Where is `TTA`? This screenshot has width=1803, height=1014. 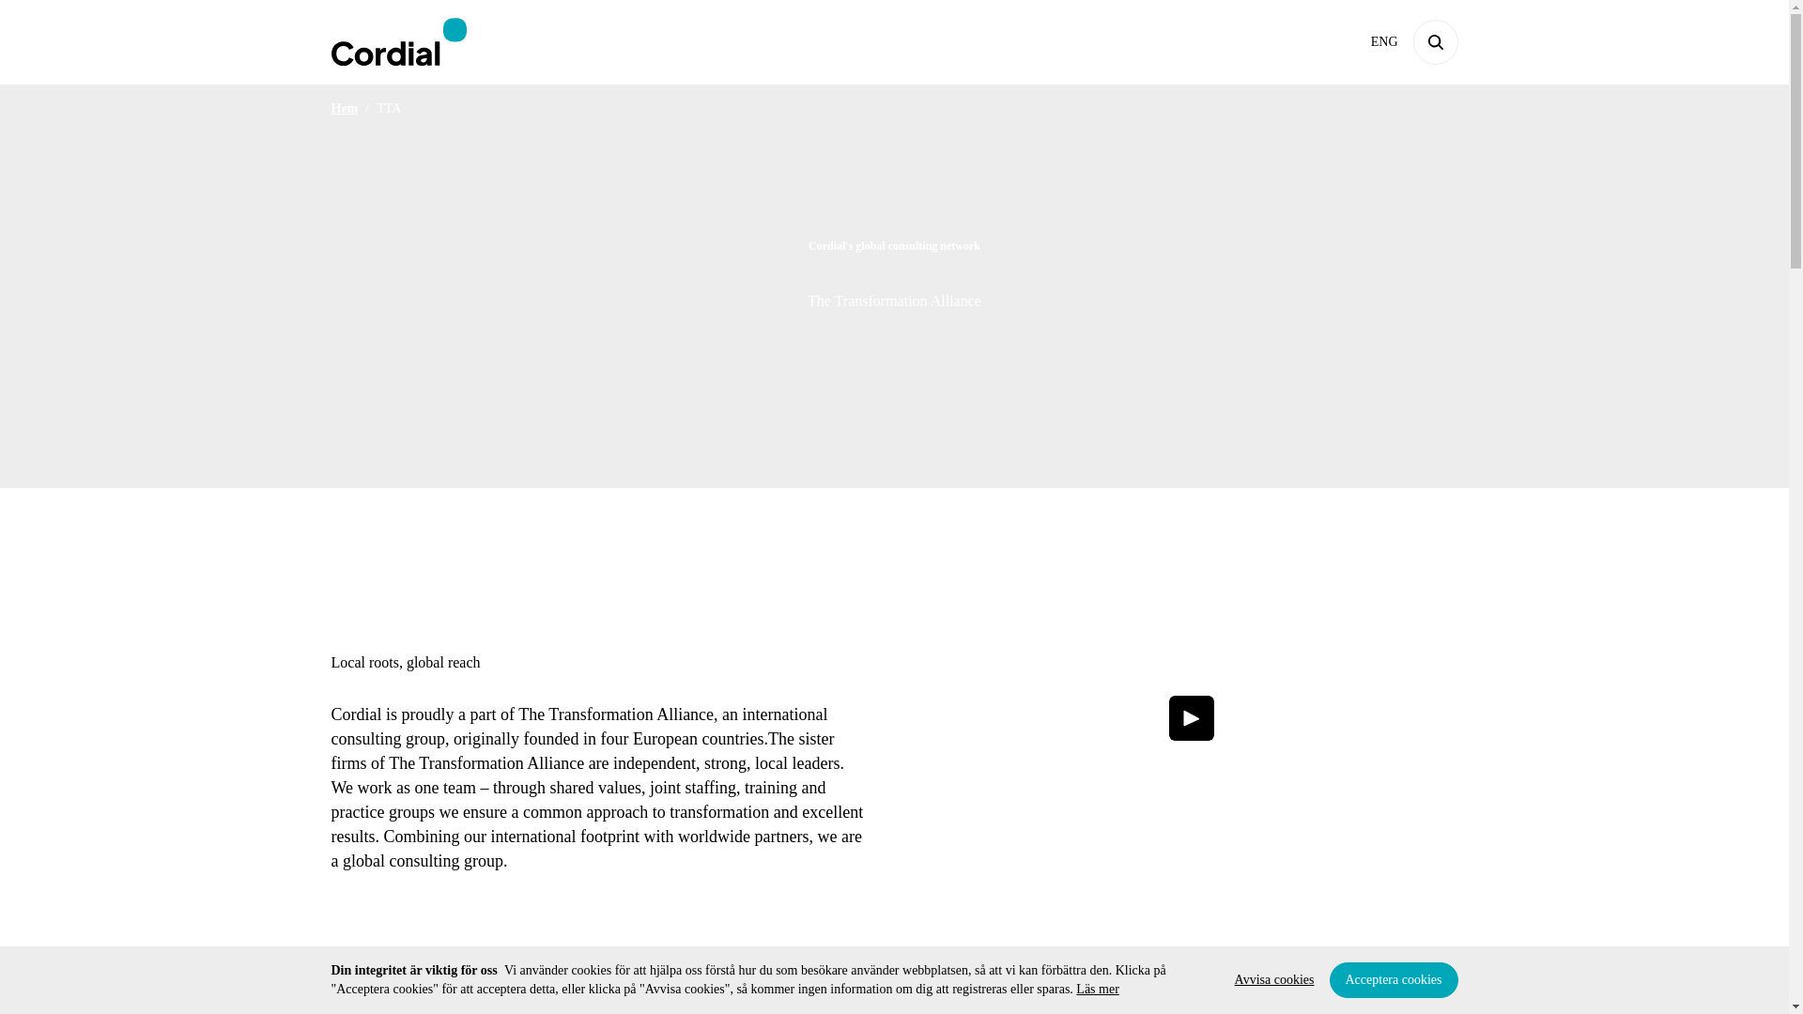 TTA is located at coordinates (389, 109).